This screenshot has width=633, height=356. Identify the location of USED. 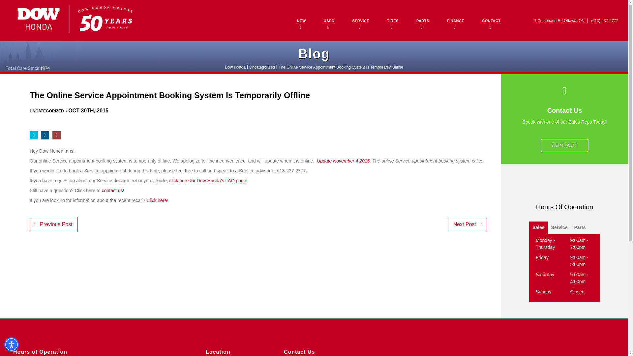
(329, 21).